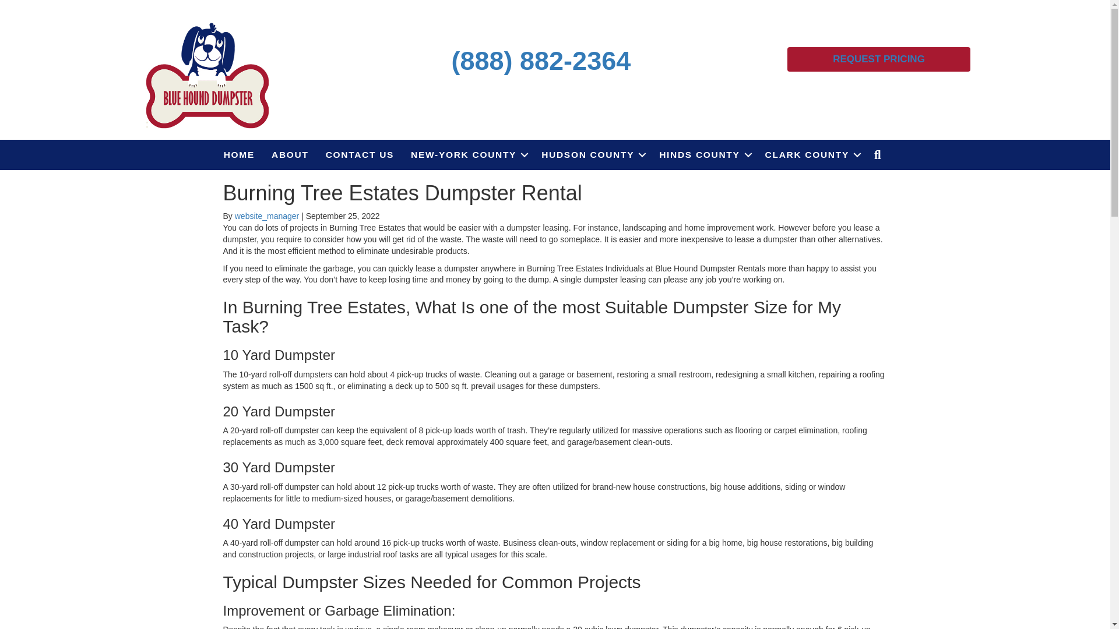 This screenshot has height=629, width=1119. What do you see at coordinates (239, 154) in the screenshot?
I see `HOME` at bounding box center [239, 154].